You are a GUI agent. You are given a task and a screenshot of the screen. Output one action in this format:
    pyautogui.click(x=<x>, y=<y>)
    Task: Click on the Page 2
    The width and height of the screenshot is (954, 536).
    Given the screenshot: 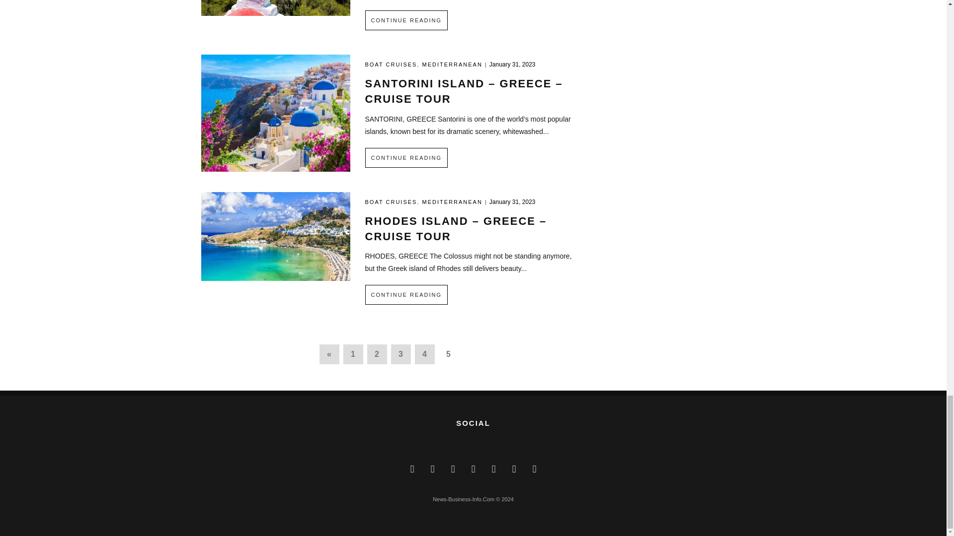 What is the action you would take?
    pyautogui.click(x=376, y=354)
    